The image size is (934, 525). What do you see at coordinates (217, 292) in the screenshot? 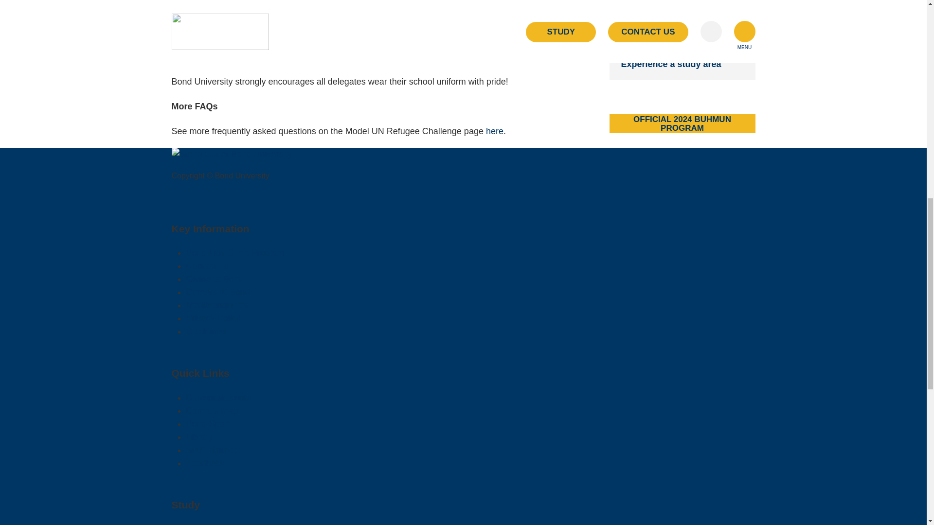
I see `Careers at Bond` at bounding box center [217, 292].